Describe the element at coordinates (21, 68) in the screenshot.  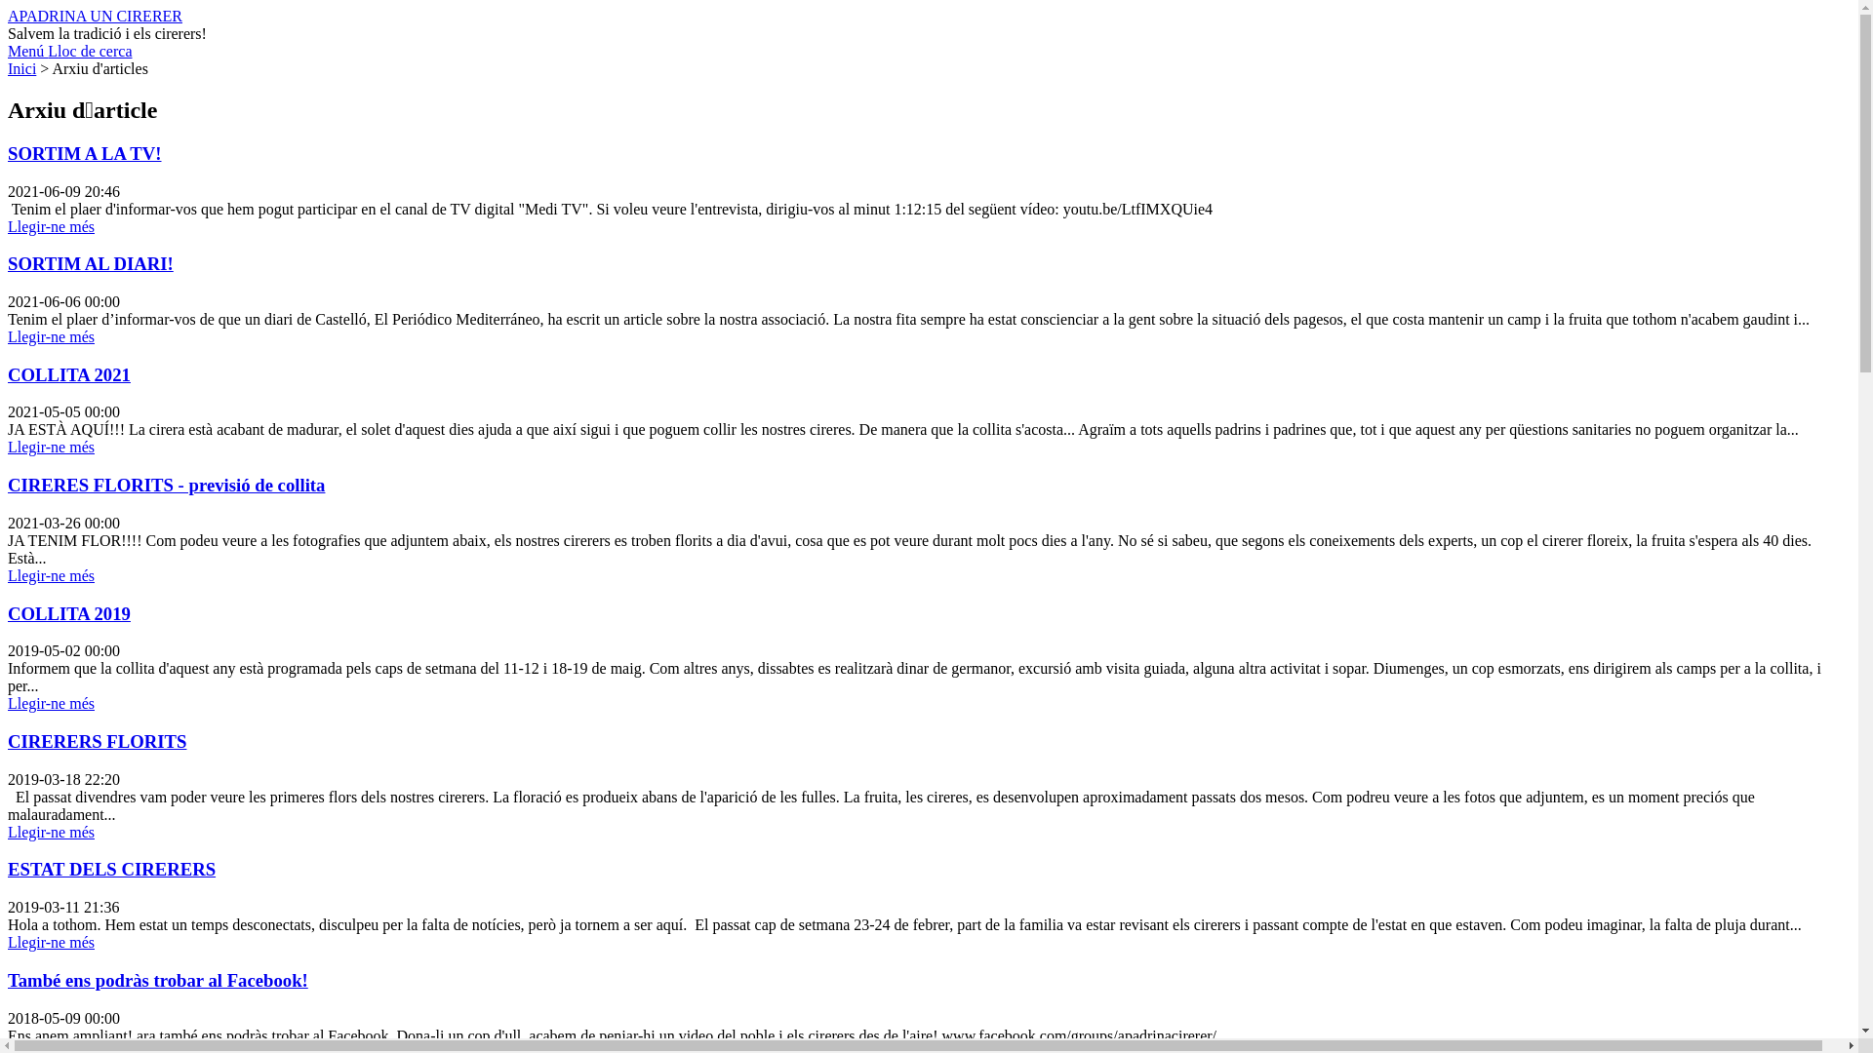
I see `Inici` at that location.